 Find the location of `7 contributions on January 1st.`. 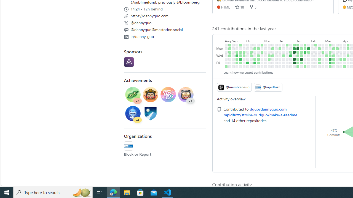

7 contributions on January 1st. is located at coordinates (294, 48).